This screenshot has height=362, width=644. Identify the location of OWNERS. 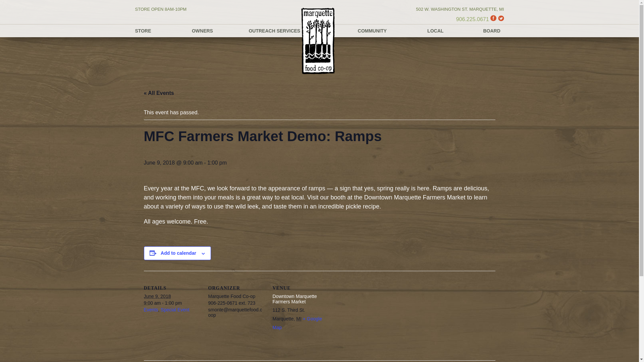
(203, 31).